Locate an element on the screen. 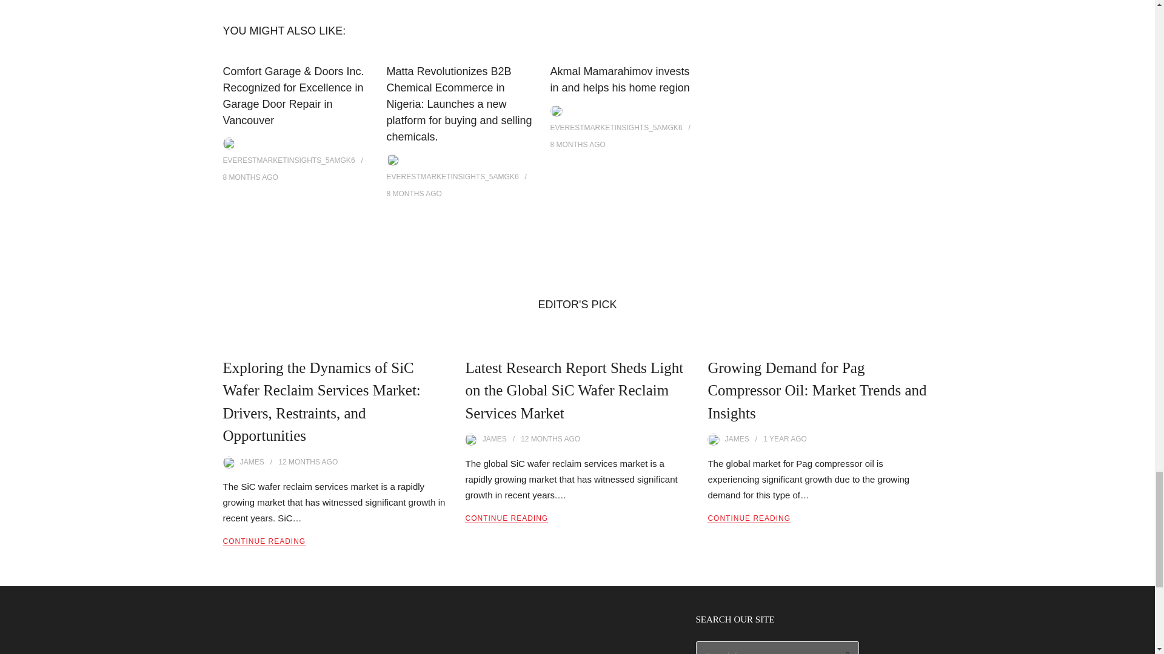 The width and height of the screenshot is (1164, 654). Search for: is located at coordinates (778, 648).